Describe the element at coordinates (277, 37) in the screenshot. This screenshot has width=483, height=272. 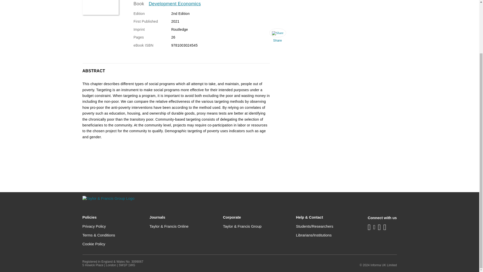
I see `Share` at that location.